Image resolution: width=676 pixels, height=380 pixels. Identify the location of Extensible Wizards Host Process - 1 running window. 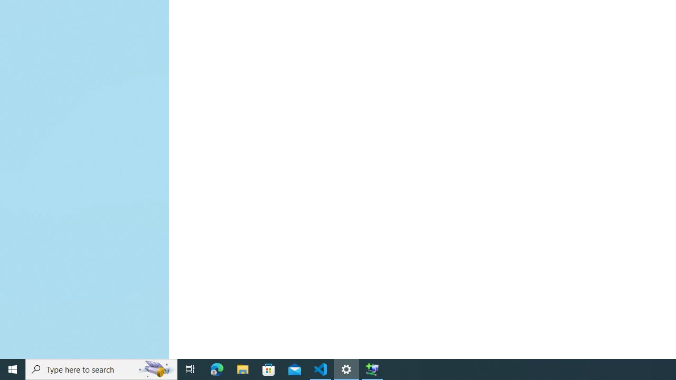
(372, 369).